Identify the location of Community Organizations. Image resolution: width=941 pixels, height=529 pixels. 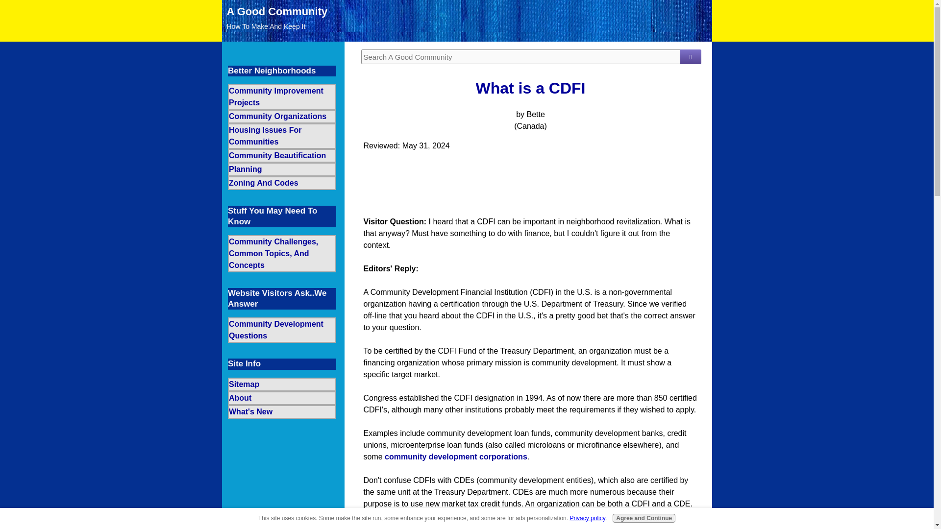
(281, 116).